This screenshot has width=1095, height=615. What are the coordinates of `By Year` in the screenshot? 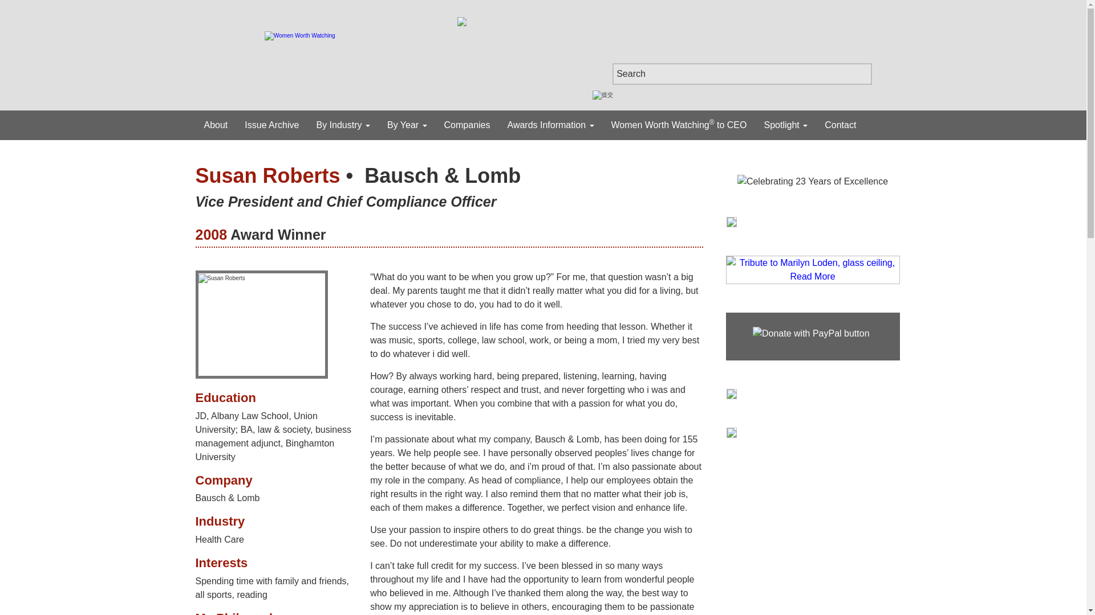 It's located at (407, 125).